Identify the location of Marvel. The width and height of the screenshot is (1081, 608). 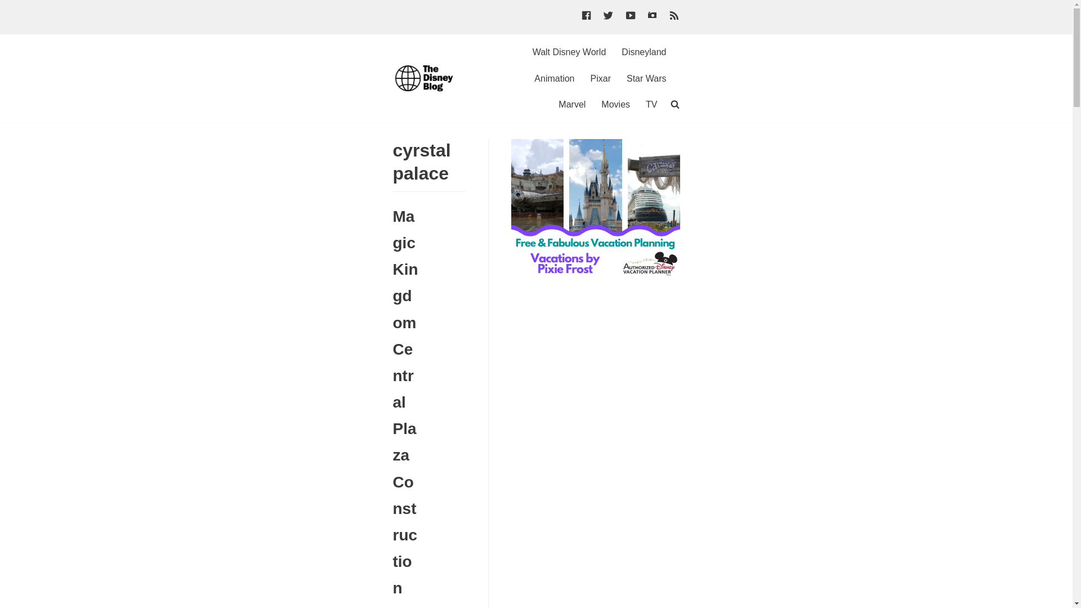
(572, 104).